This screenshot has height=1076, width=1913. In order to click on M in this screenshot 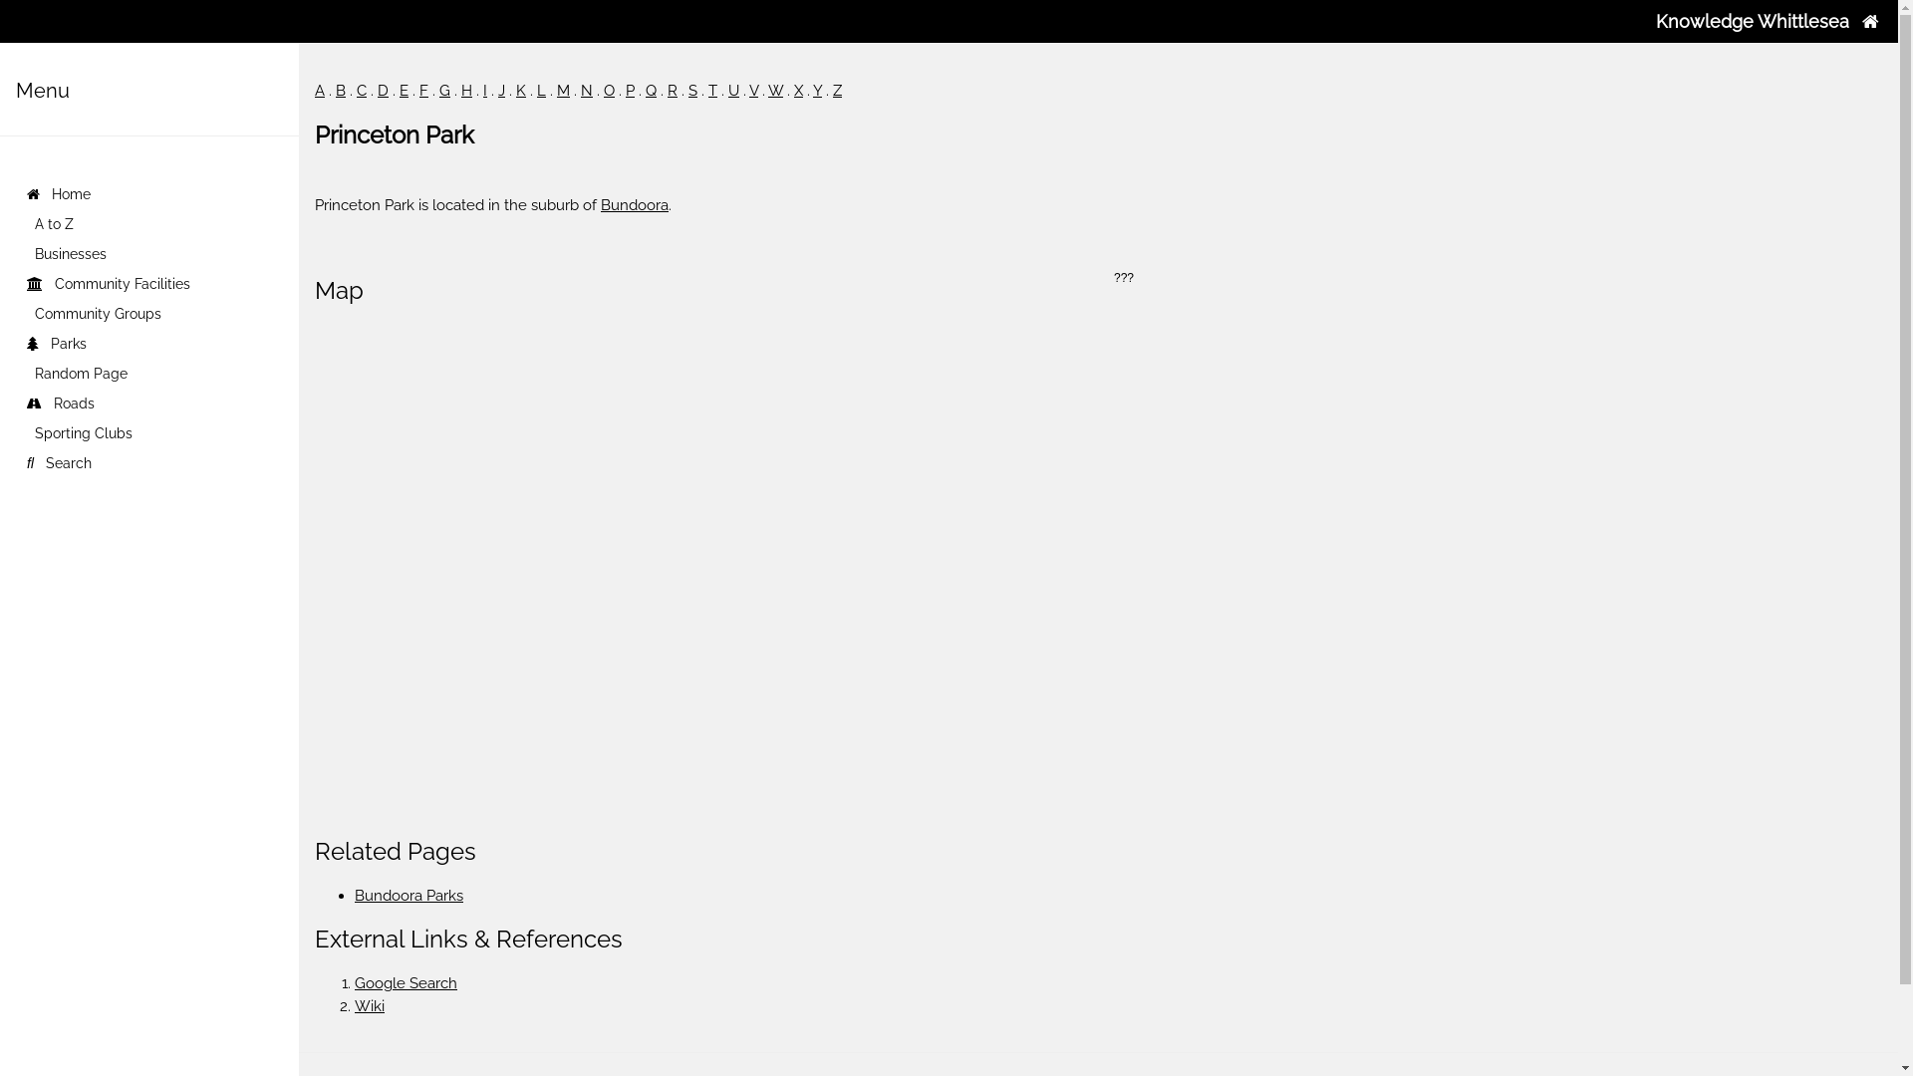, I will do `click(564, 91)`.